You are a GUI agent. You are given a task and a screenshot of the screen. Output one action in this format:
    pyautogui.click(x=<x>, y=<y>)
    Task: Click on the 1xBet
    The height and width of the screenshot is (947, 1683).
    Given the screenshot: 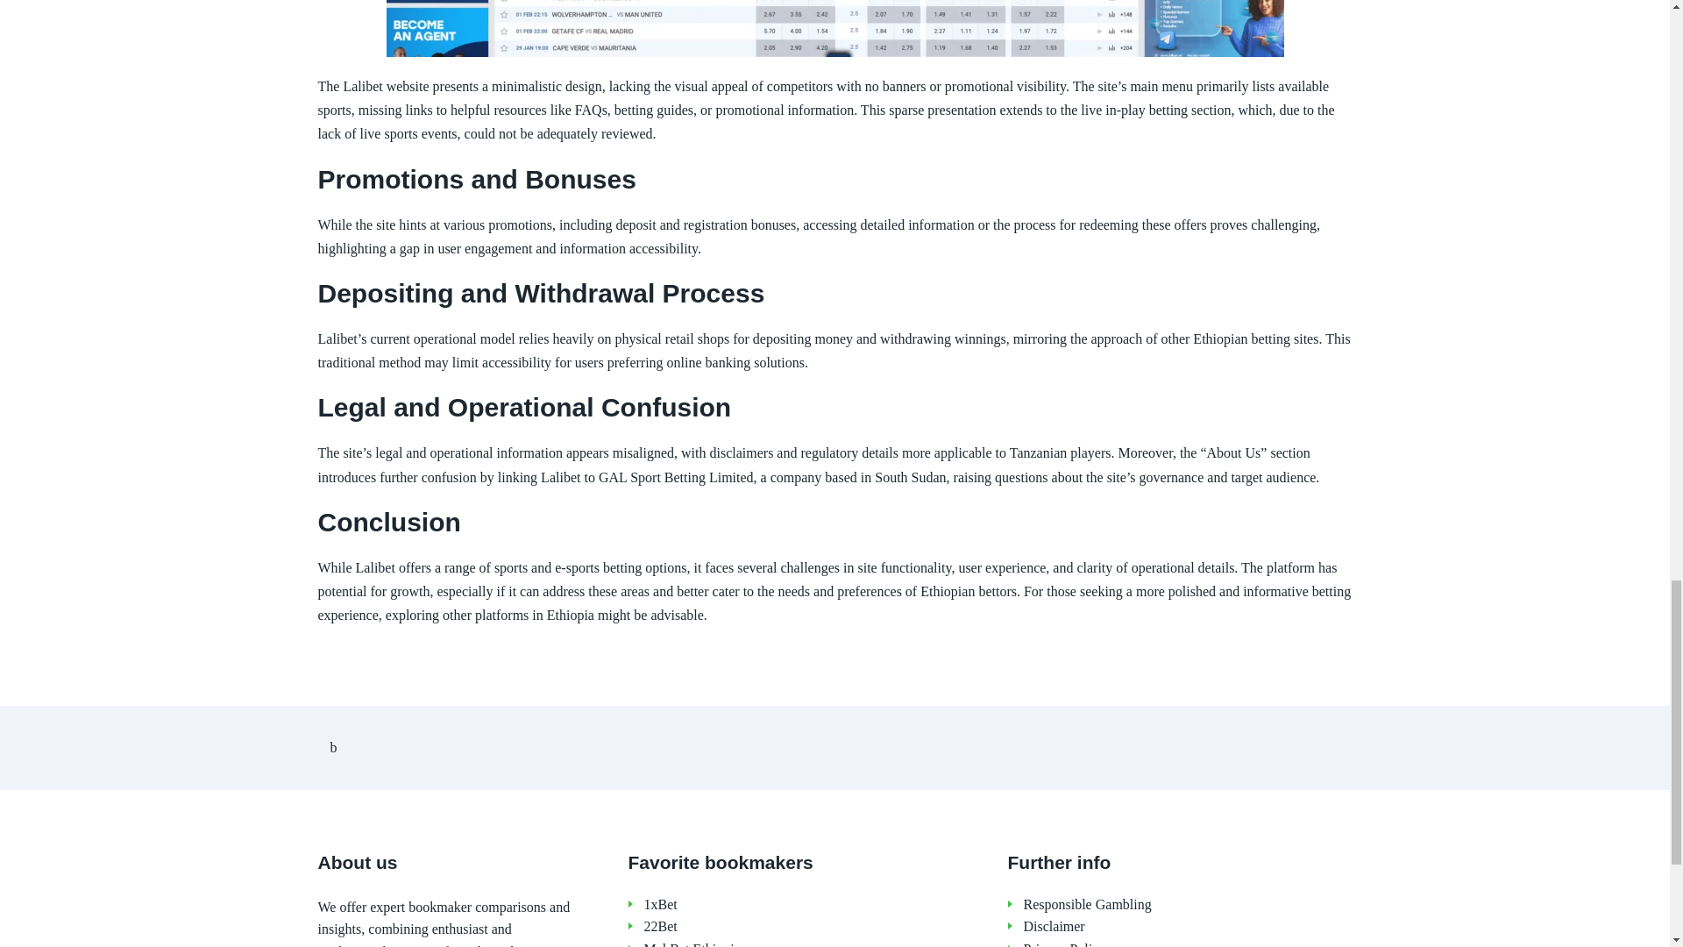 What is the action you would take?
    pyautogui.click(x=807, y=905)
    